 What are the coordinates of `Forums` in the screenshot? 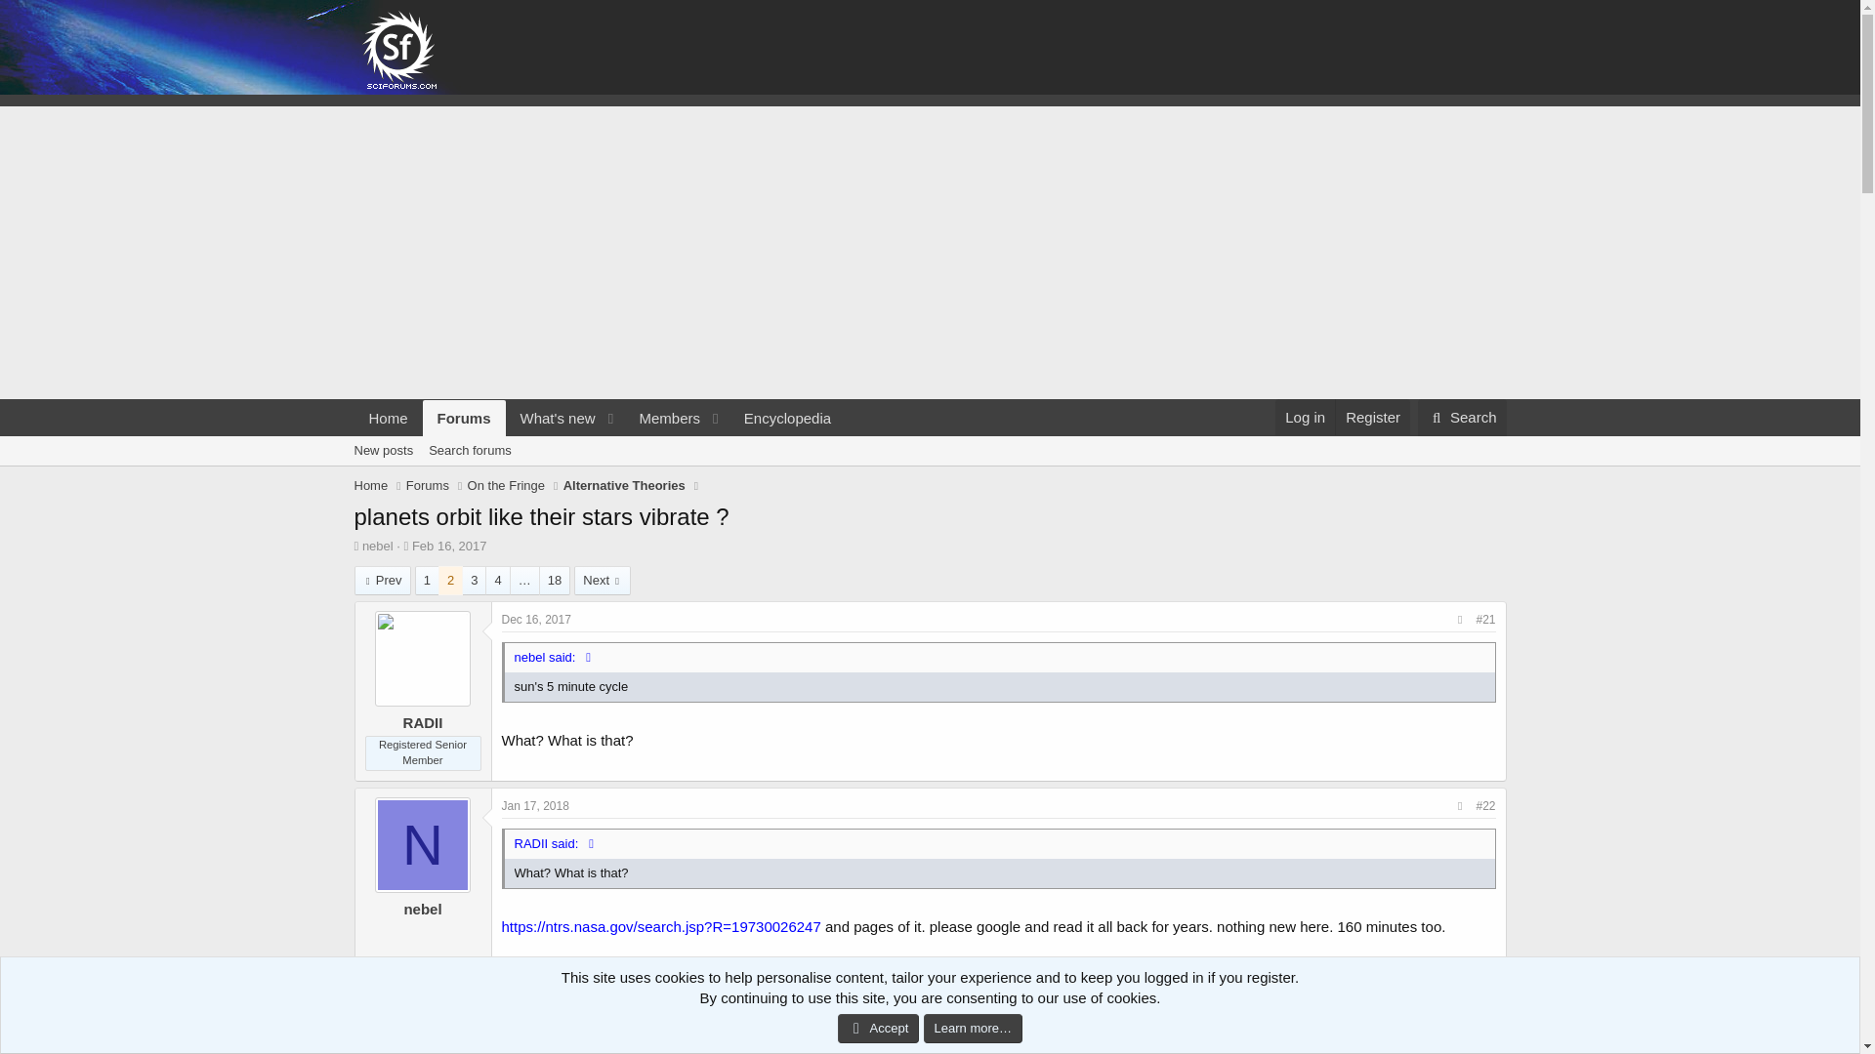 It's located at (465, 418).